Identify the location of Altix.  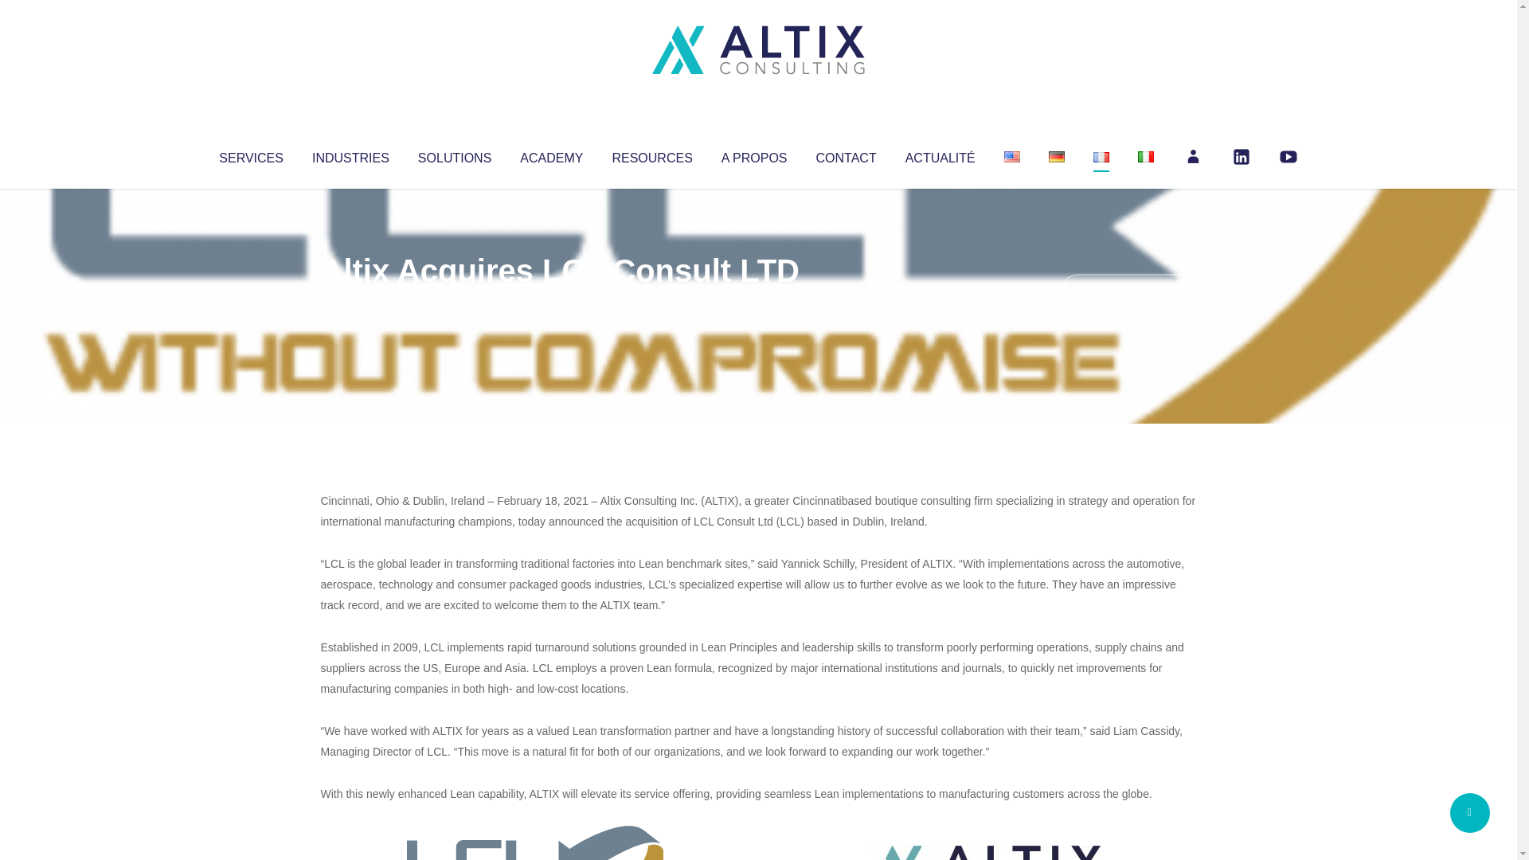
(350, 303).